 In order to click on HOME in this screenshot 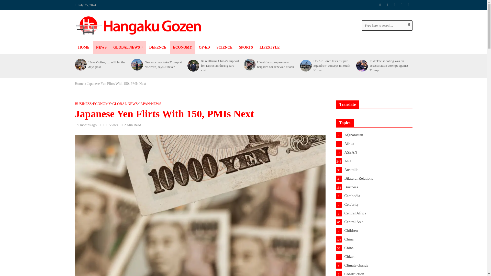, I will do `click(83, 47)`.